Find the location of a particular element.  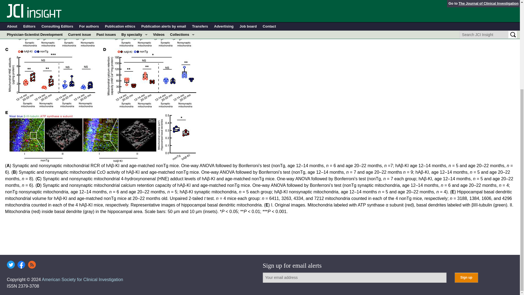

Twitter is located at coordinates (11, 264).